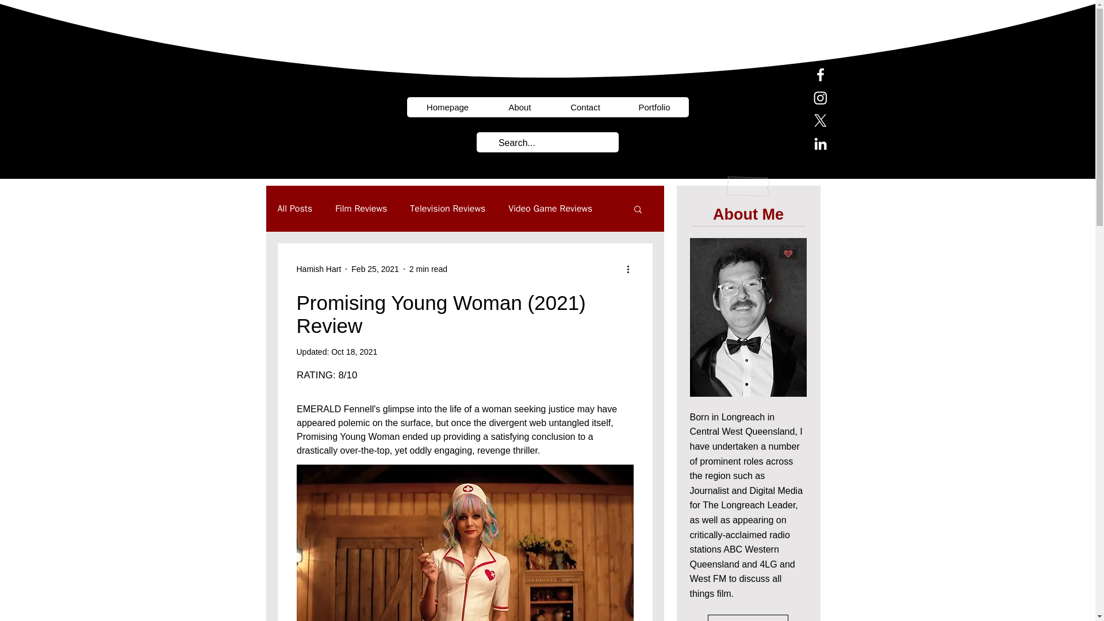  What do you see at coordinates (375, 269) in the screenshot?
I see `Feb 25, 2021` at bounding box center [375, 269].